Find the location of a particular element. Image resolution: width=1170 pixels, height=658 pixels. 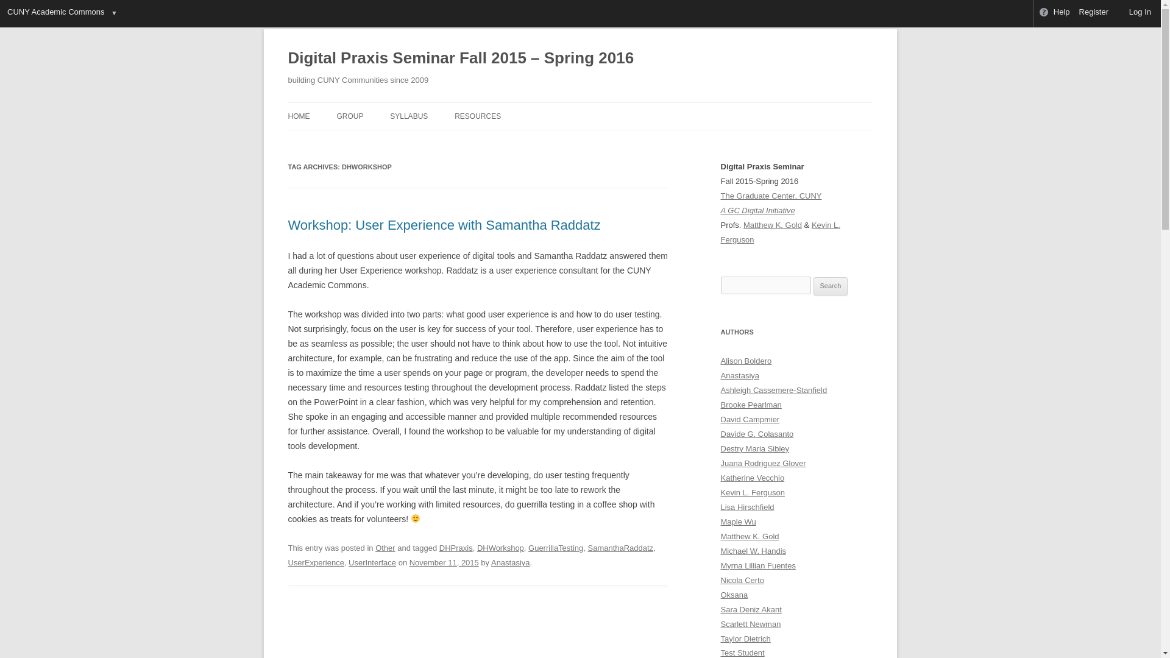

Posts by Michael W. Handis is located at coordinates (753, 551).